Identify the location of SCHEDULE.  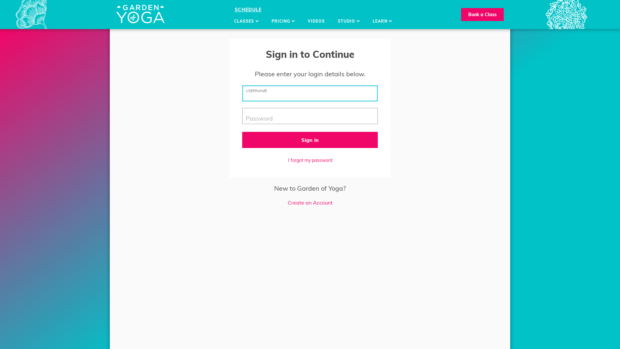
(248, 10).